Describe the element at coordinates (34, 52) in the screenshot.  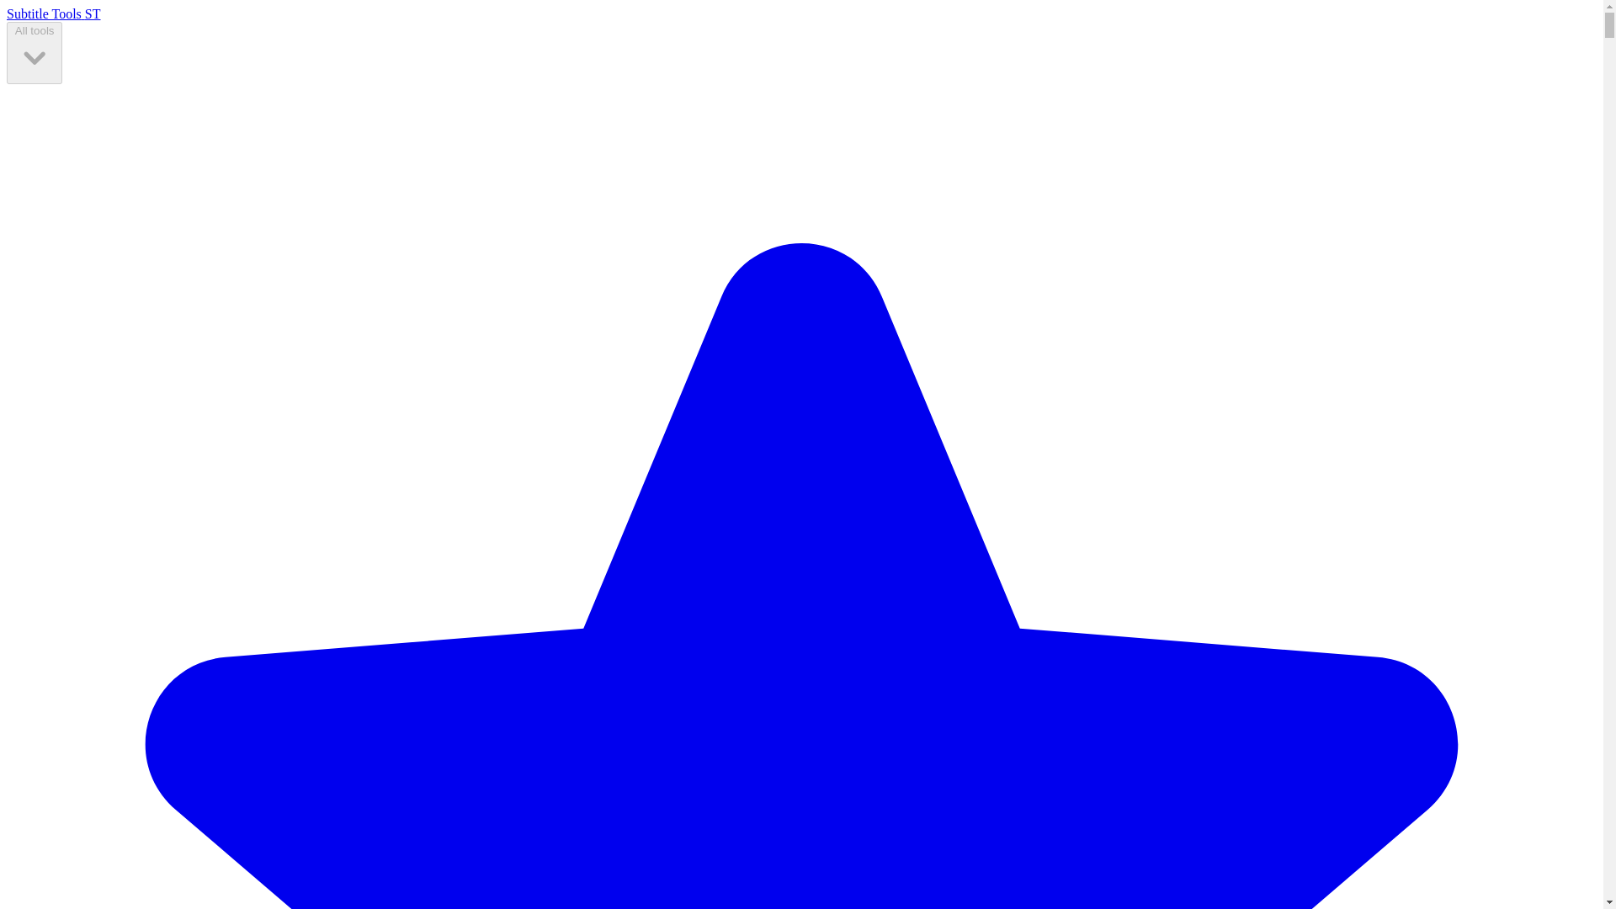
I see `All tools` at that location.